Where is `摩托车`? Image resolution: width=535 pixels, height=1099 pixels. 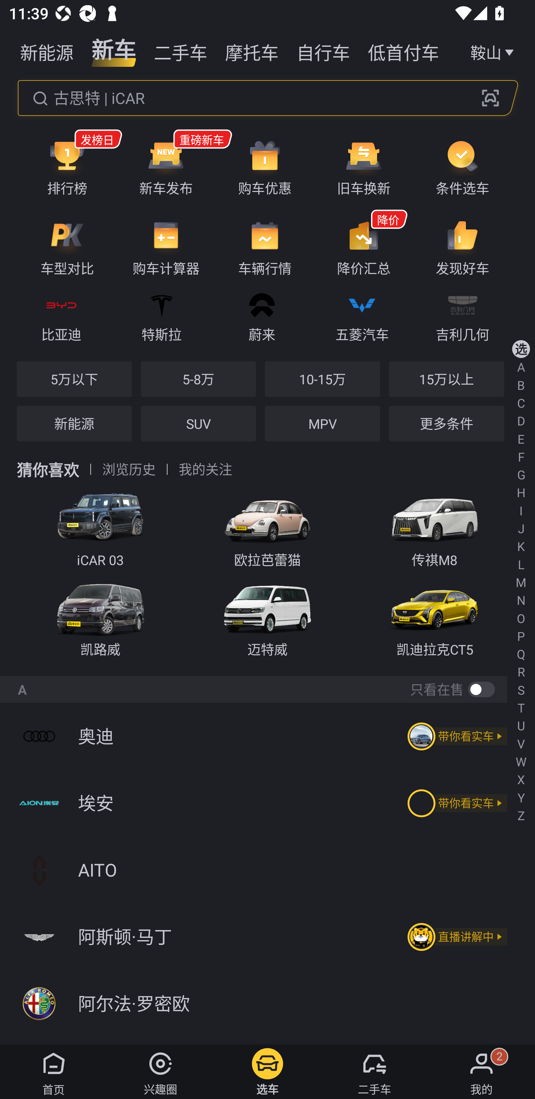 摩托车 is located at coordinates (252, 51).